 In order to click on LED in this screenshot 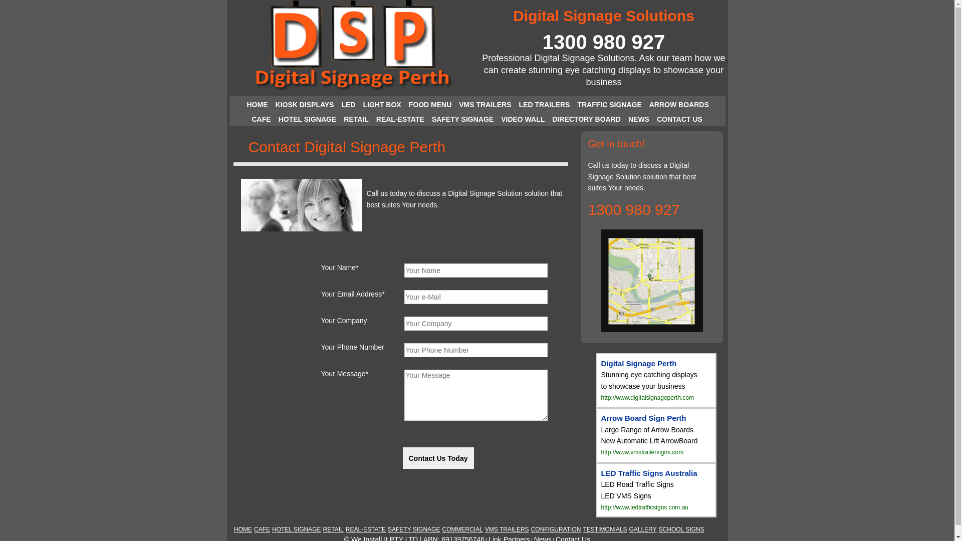, I will do `click(350, 106)`.